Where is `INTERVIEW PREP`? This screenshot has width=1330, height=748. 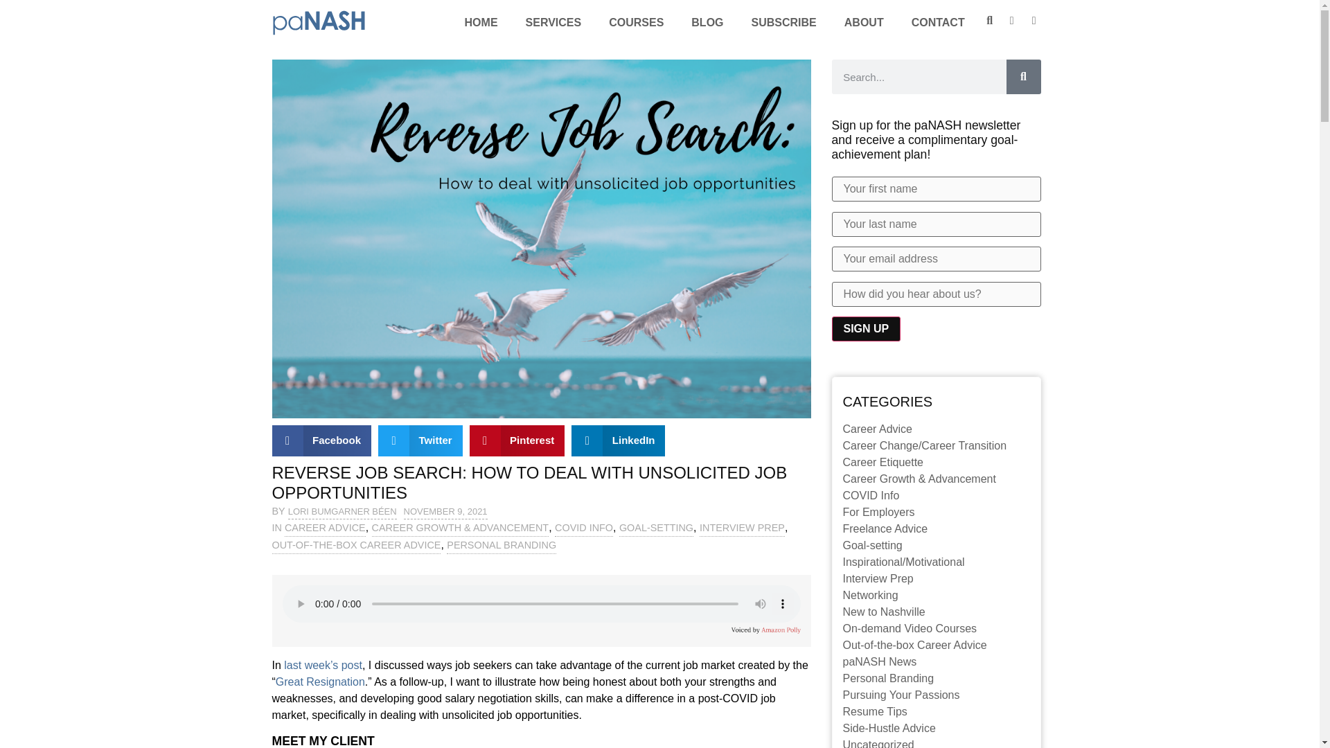
INTERVIEW PREP is located at coordinates (741, 528).